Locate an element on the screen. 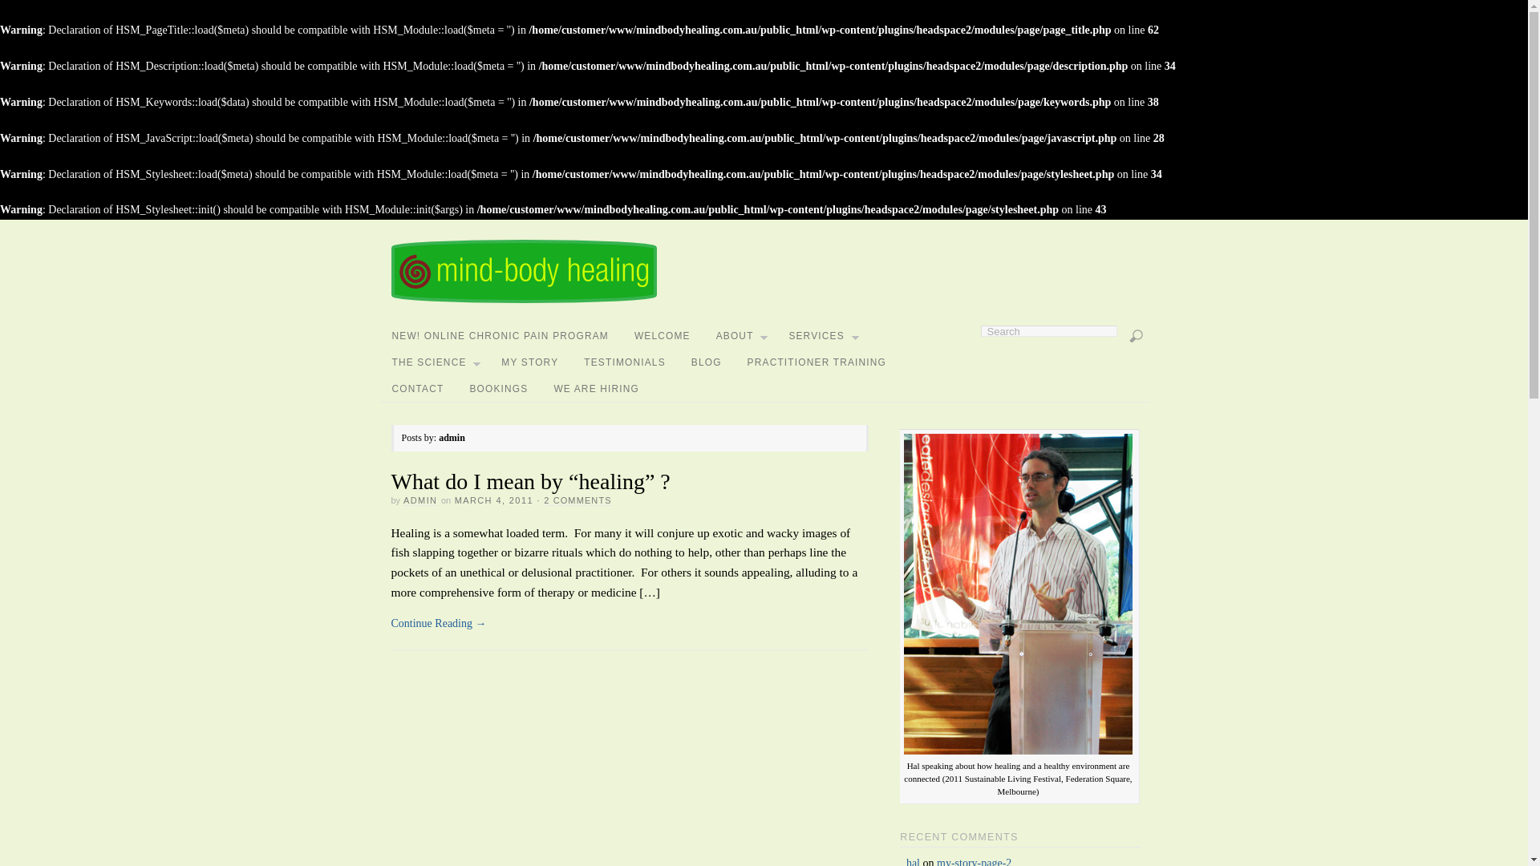 Image resolution: width=1540 pixels, height=866 pixels. PRACTITIONER TRAINING is located at coordinates (817, 362).